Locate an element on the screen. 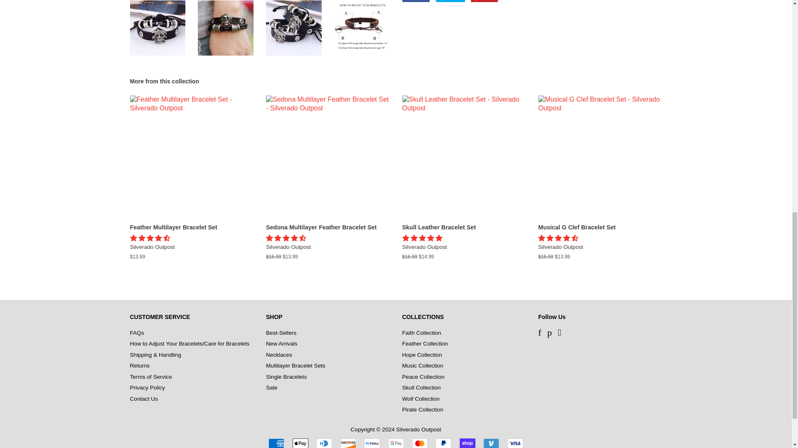  Shop Pay is located at coordinates (467, 443).